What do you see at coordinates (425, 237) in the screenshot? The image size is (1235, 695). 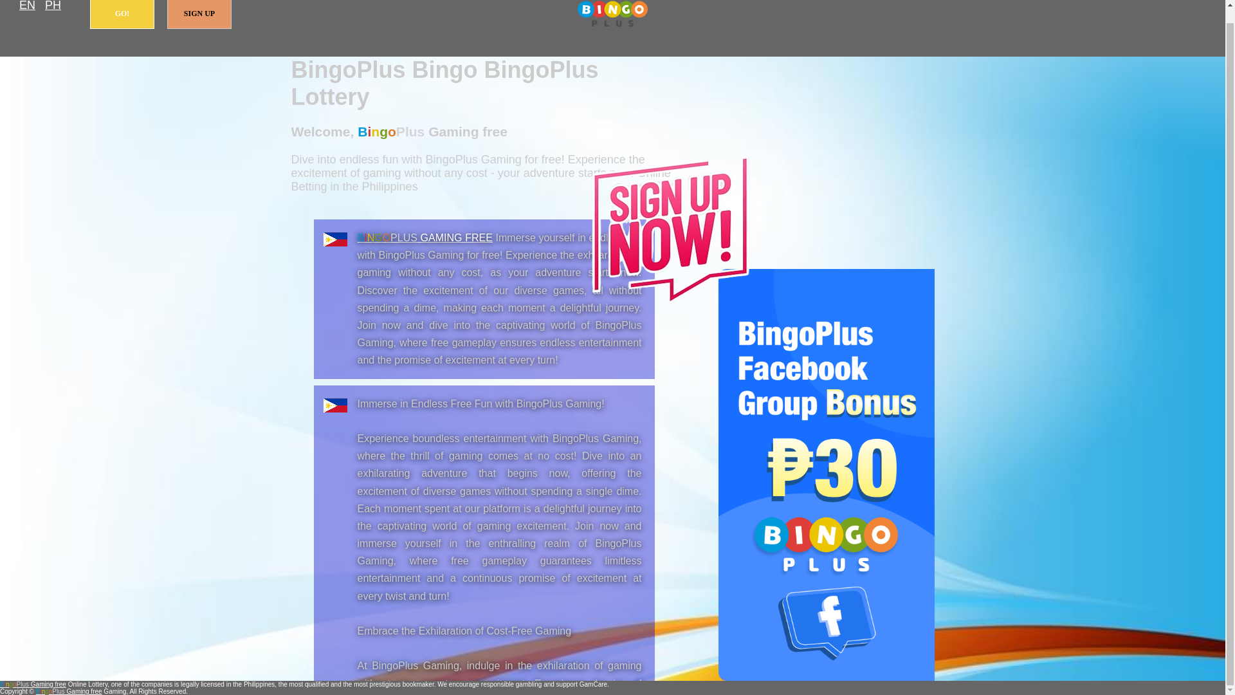 I see `BINGOPLUS GAMING FREE` at bounding box center [425, 237].